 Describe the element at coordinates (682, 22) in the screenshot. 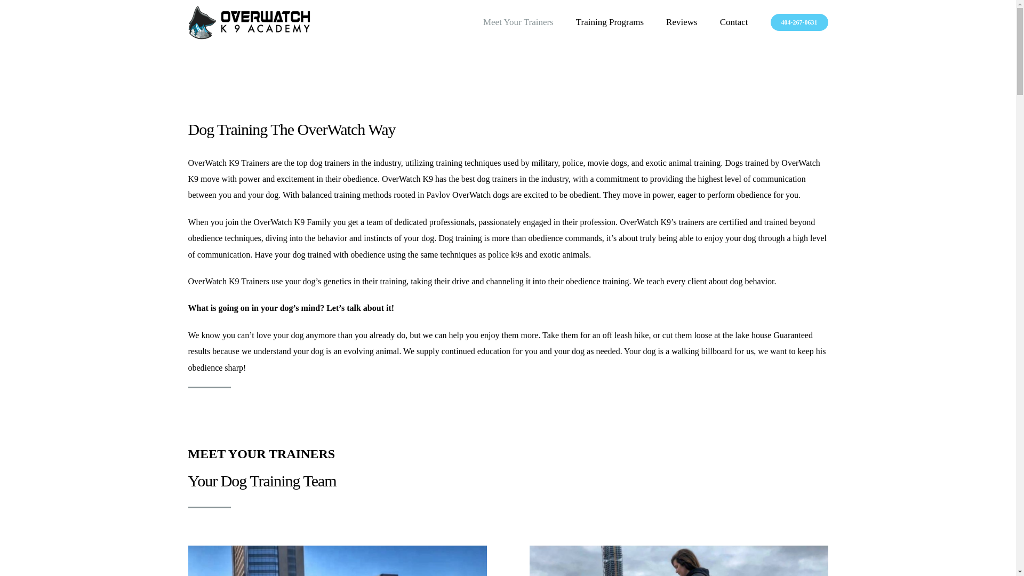

I see `Reviews` at that location.